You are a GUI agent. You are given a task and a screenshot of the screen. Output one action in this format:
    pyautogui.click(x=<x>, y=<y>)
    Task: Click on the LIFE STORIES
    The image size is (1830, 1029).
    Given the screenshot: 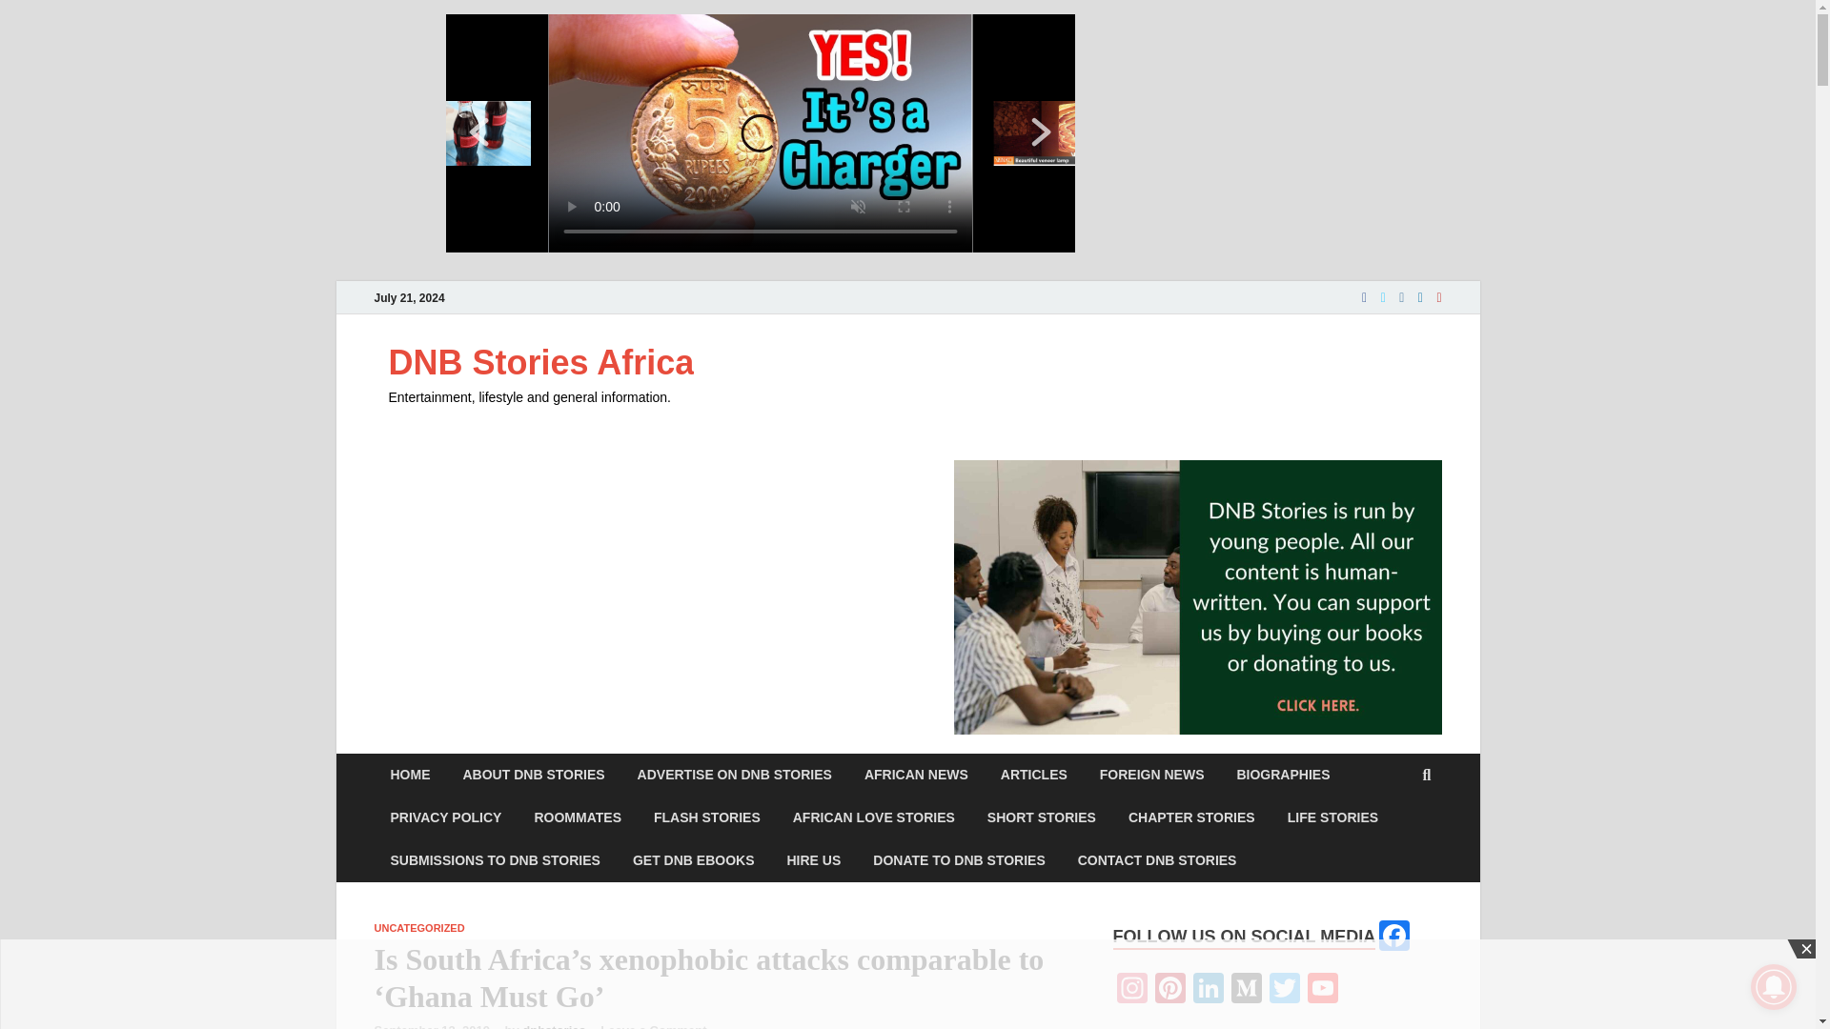 What is the action you would take?
    pyautogui.click(x=1332, y=817)
    